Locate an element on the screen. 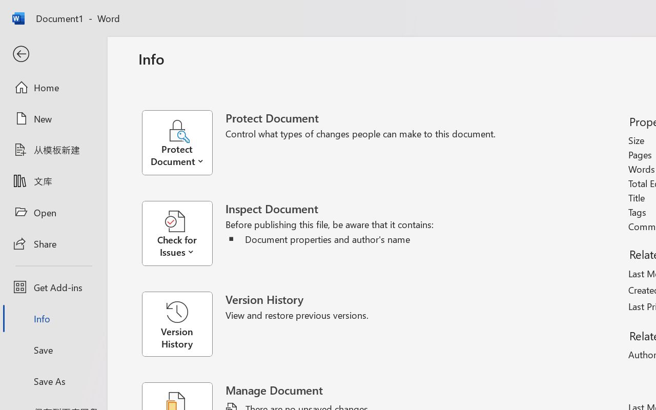 The width and height of the screenshot is (656, 410). Save As is located at coordinates (53, 381).